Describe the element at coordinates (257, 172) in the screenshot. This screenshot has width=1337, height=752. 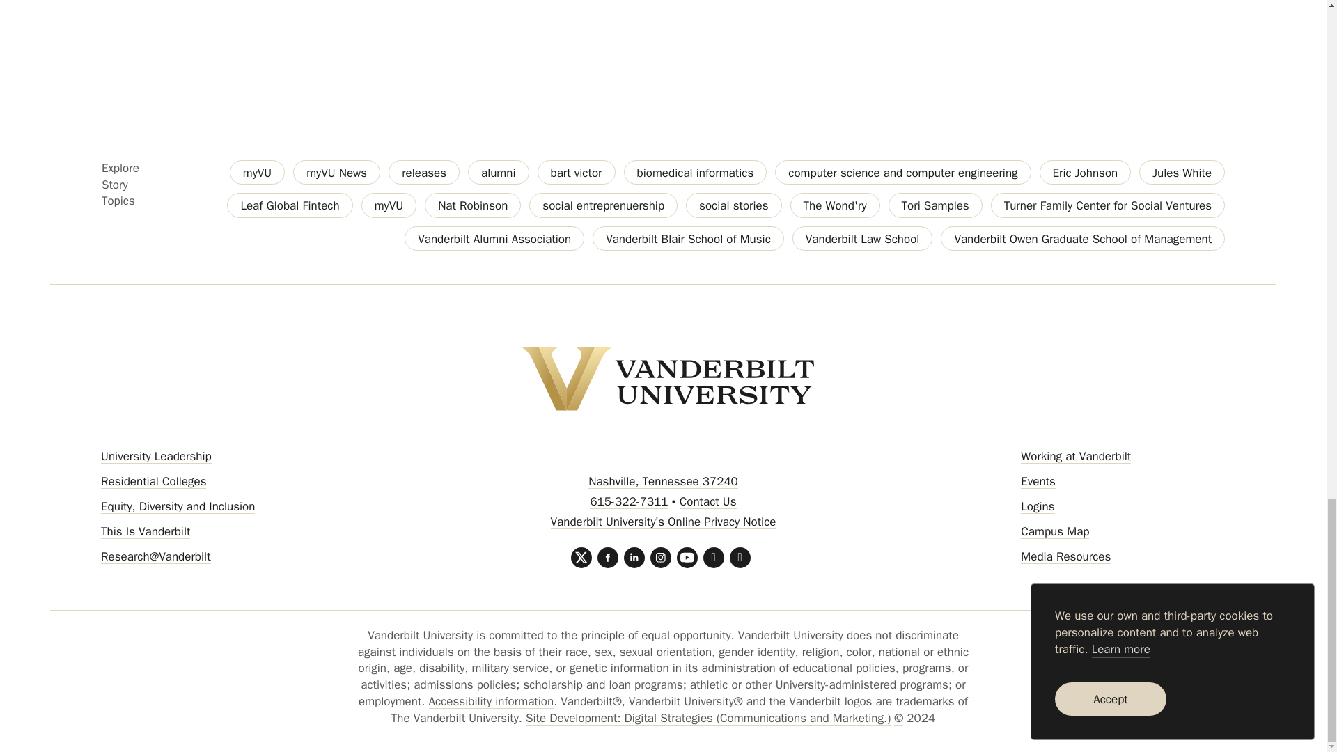
I see `myVU` at that location.